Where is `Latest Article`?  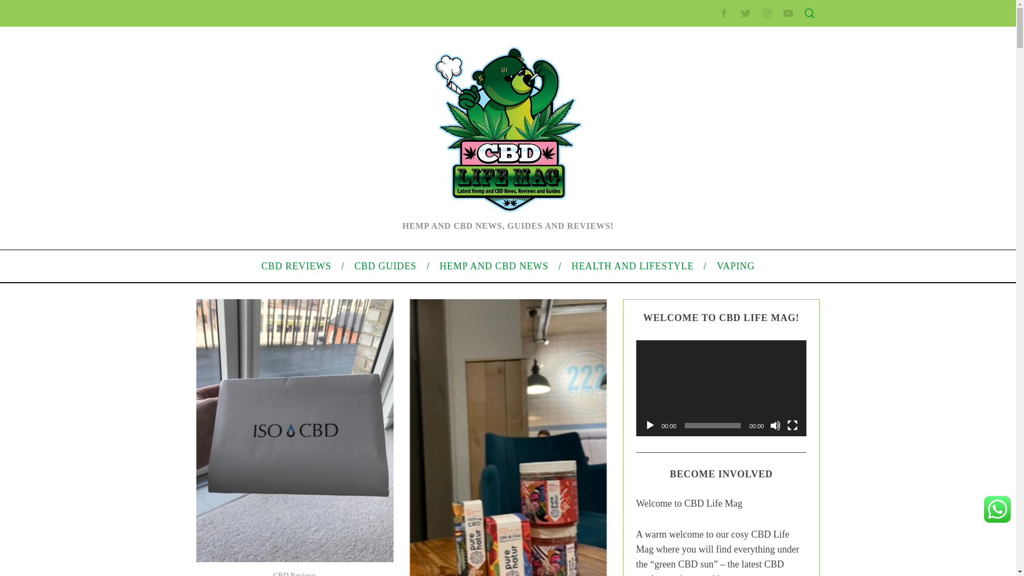
Latest Article is located at coordinates (701, 121).